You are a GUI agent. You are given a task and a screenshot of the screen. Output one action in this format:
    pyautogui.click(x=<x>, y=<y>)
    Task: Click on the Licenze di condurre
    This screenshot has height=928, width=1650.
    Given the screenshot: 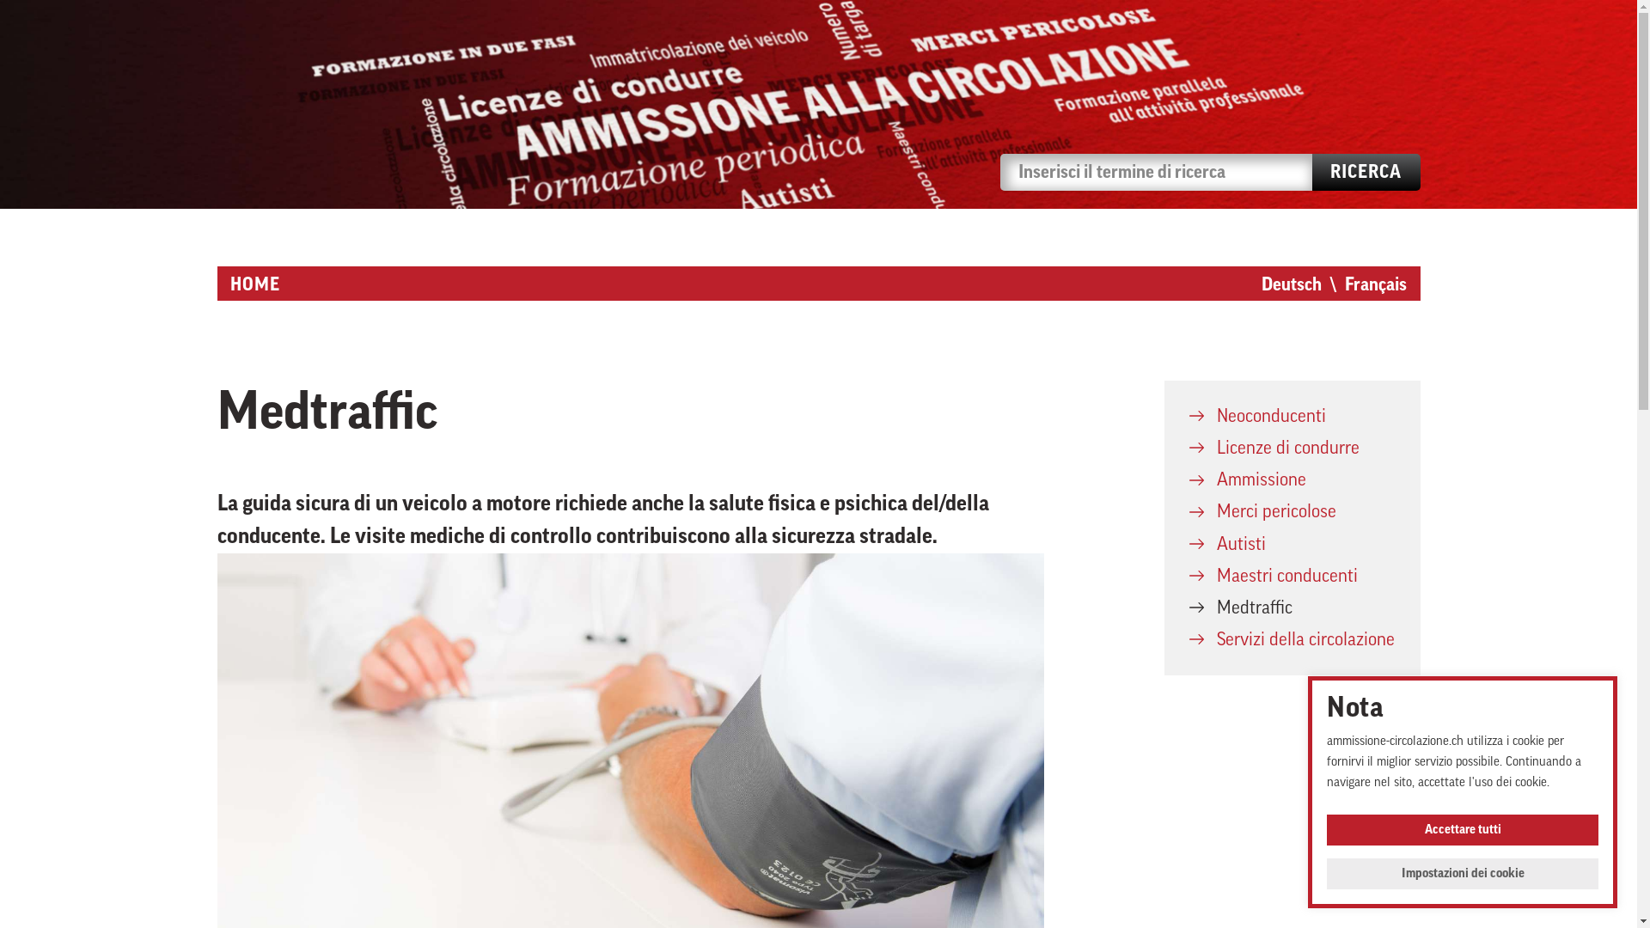 What is the action you would take?
    pyautogui.click(x=1292, y=449)
    